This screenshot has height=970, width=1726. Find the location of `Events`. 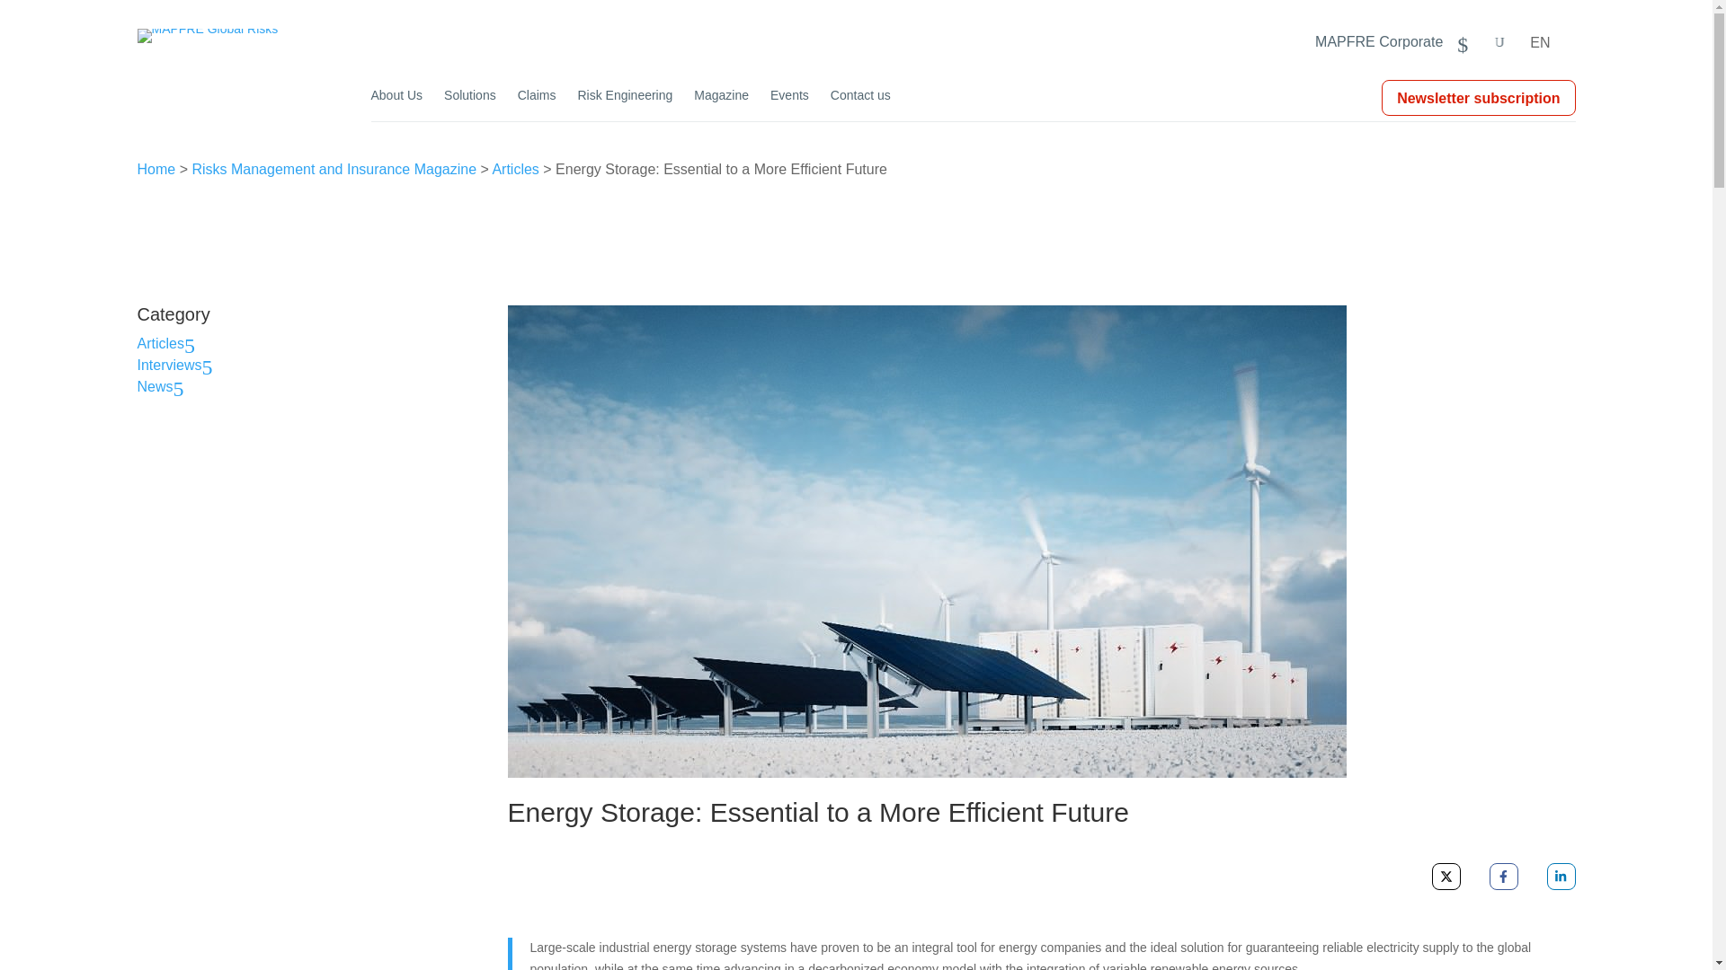

Events is located at coordinates (789, 104).